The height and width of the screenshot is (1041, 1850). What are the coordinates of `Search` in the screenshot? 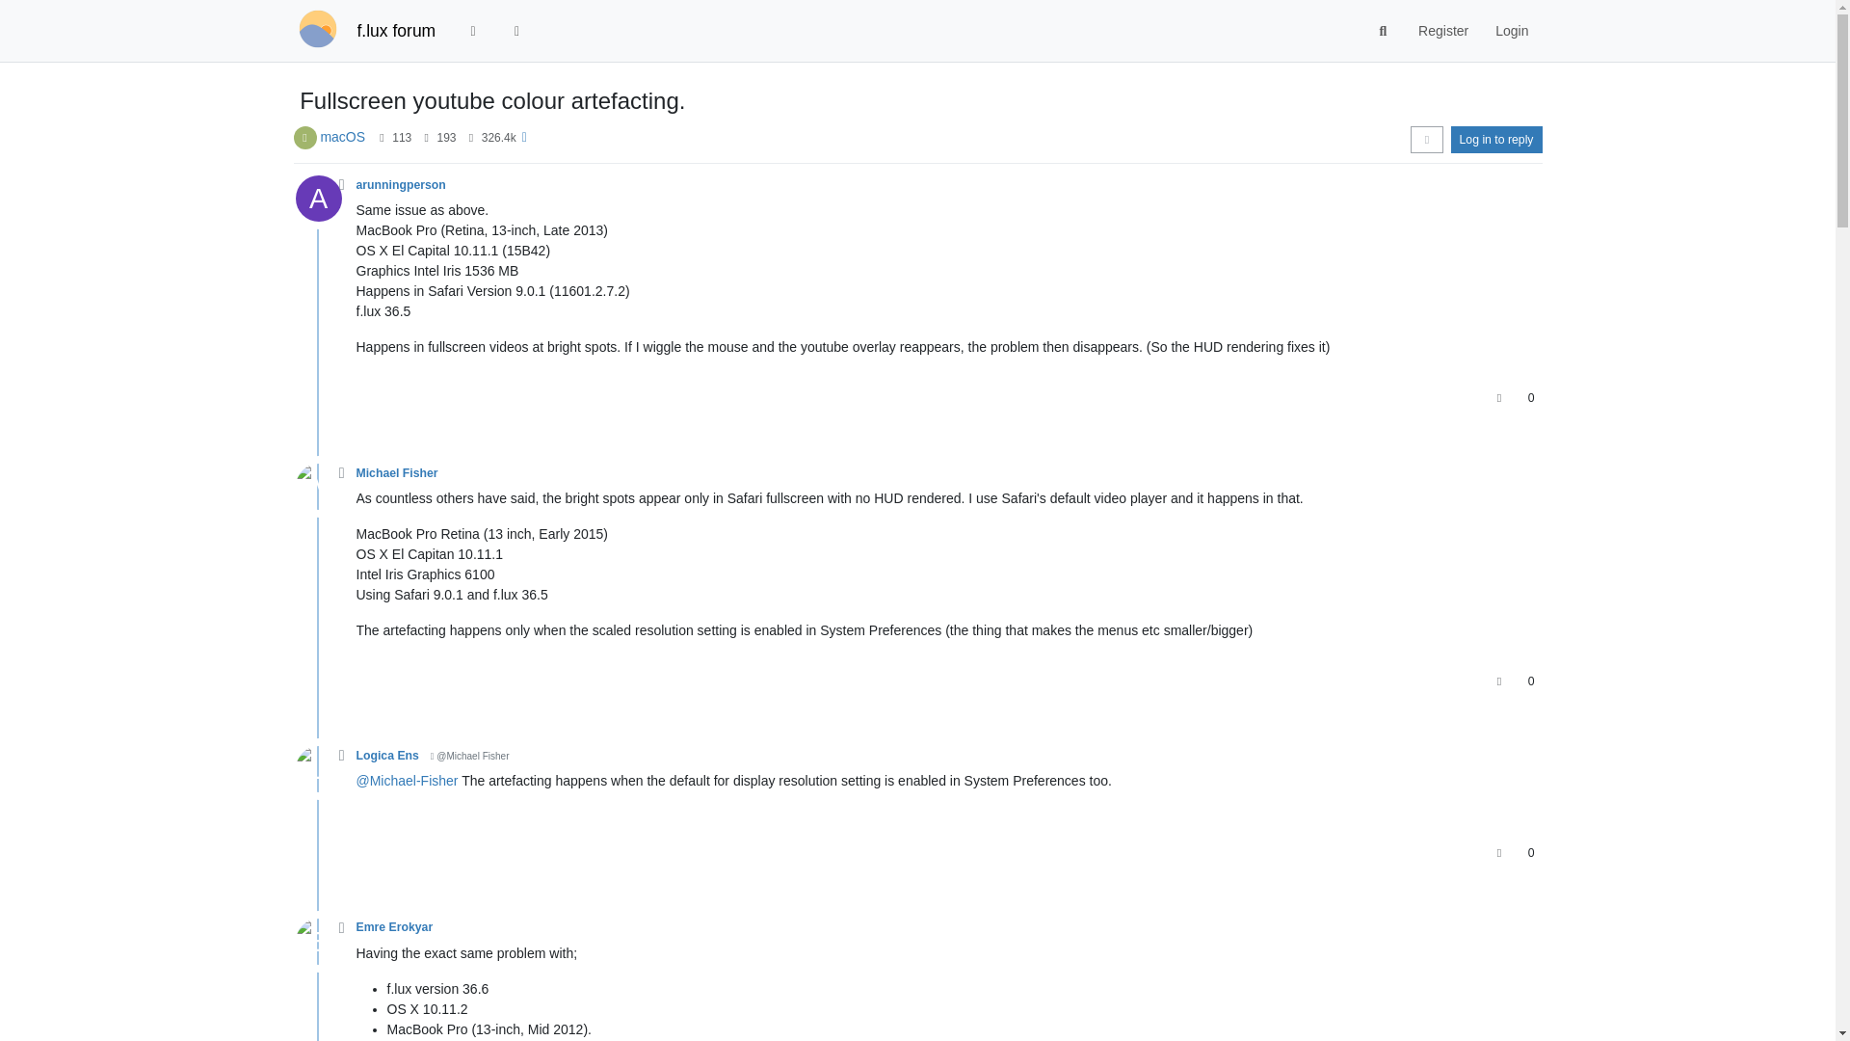 It's located at (1384, 31).